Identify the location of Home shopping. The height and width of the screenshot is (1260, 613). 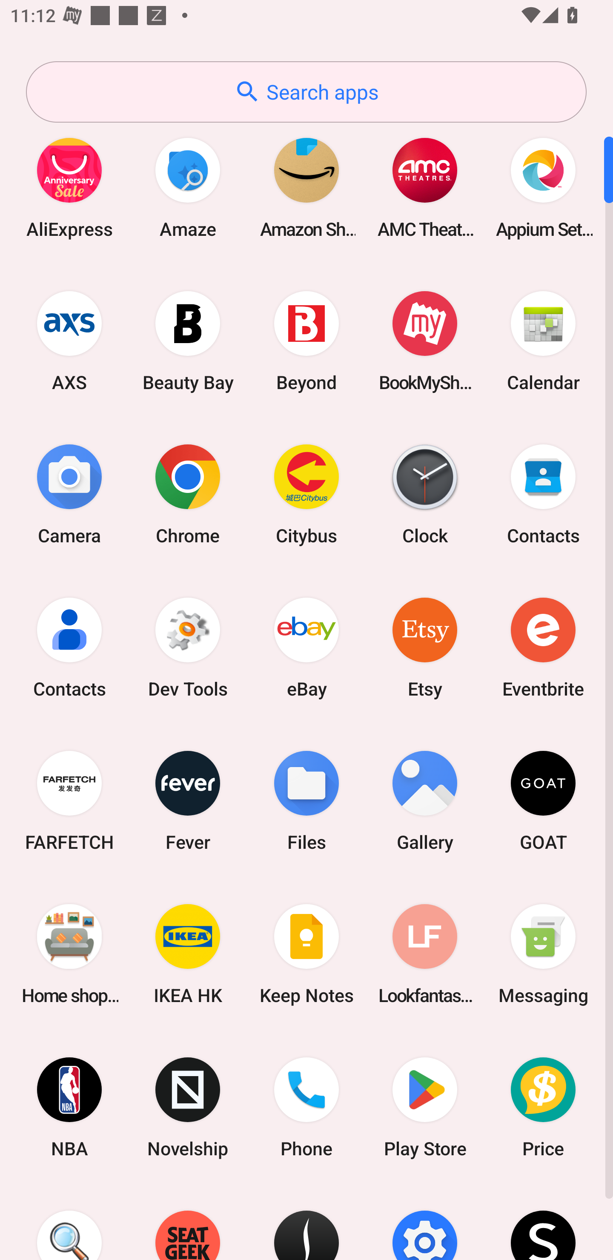
(69, 954).